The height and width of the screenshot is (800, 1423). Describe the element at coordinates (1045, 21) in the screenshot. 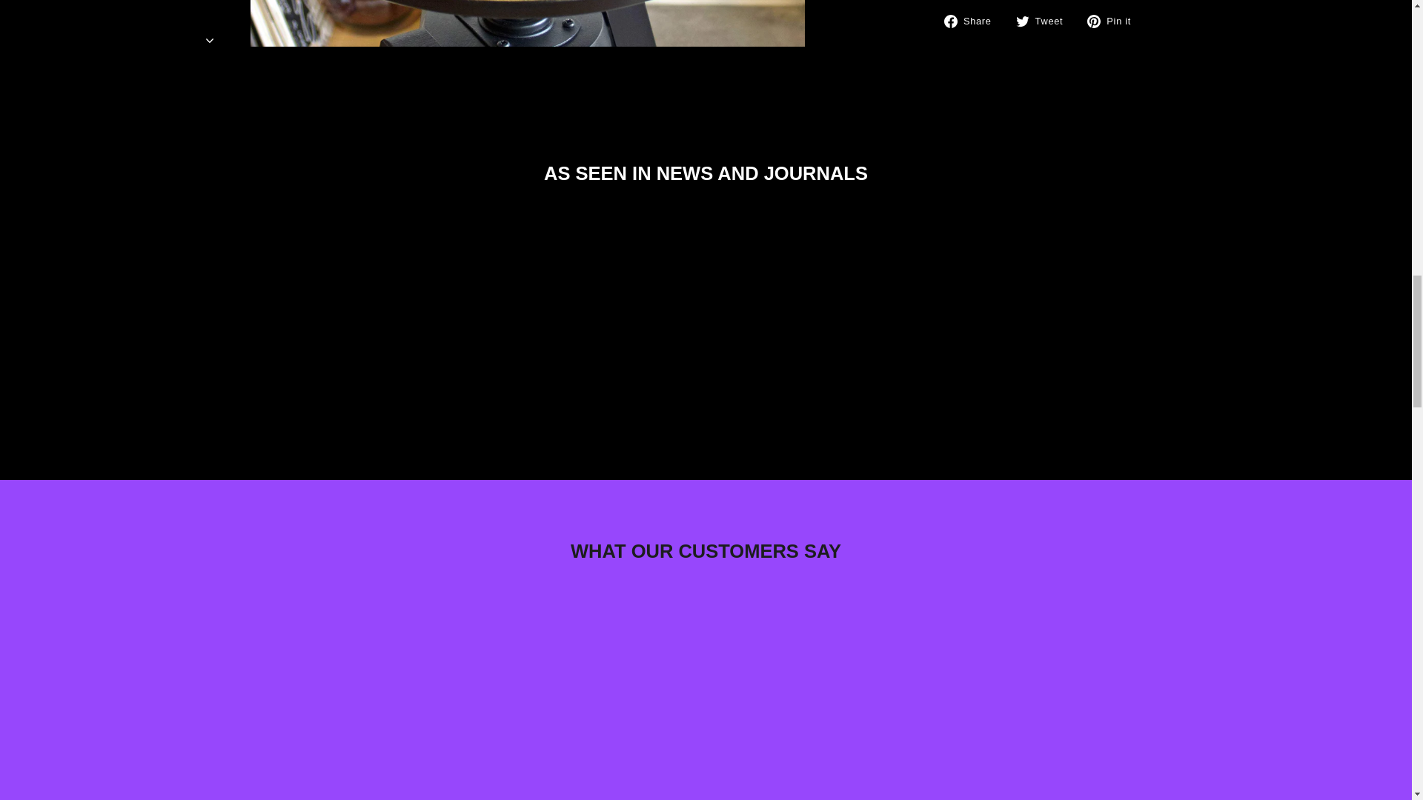

I see `Tweet on Twitter` at that location.